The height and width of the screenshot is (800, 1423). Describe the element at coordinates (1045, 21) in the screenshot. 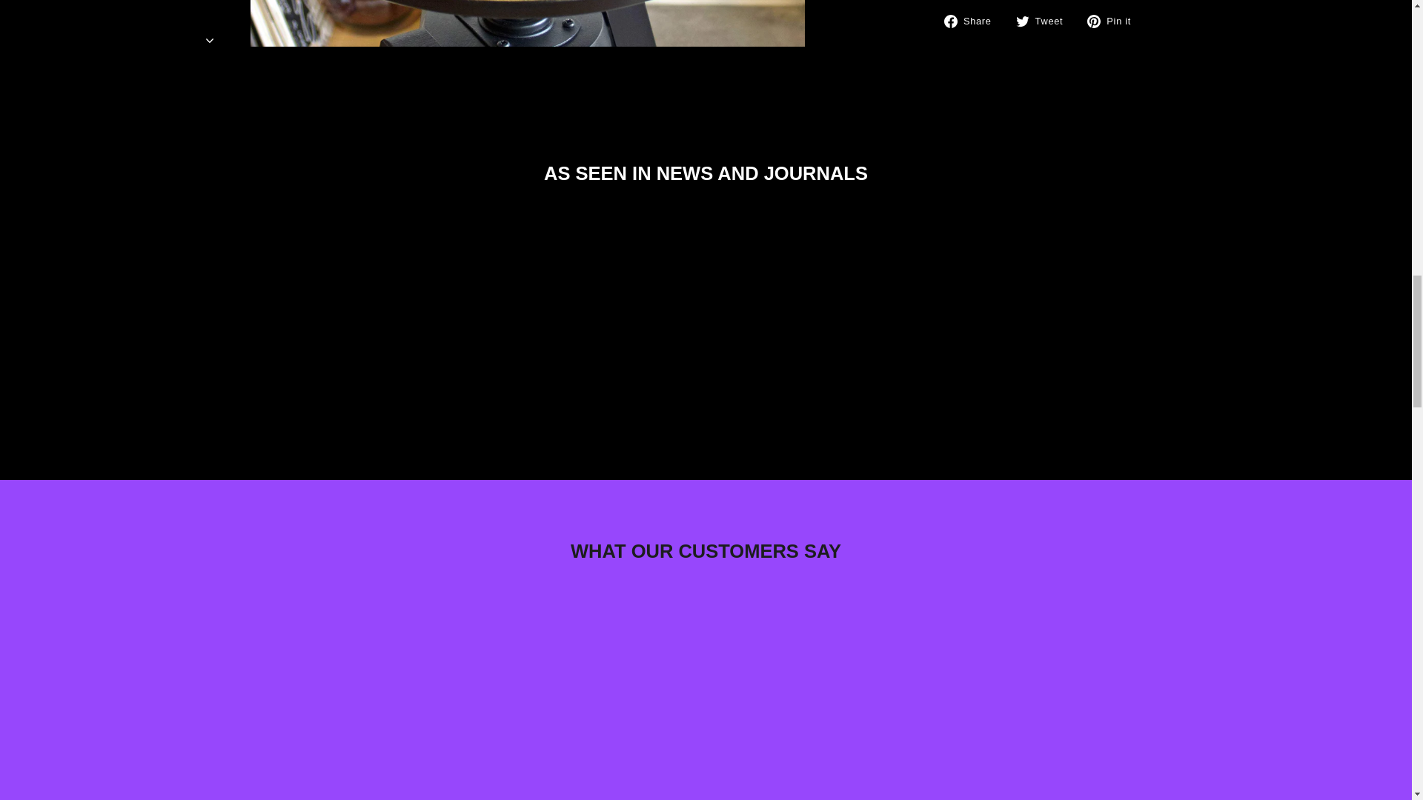

I see `Tweet on Twitter` at that location.